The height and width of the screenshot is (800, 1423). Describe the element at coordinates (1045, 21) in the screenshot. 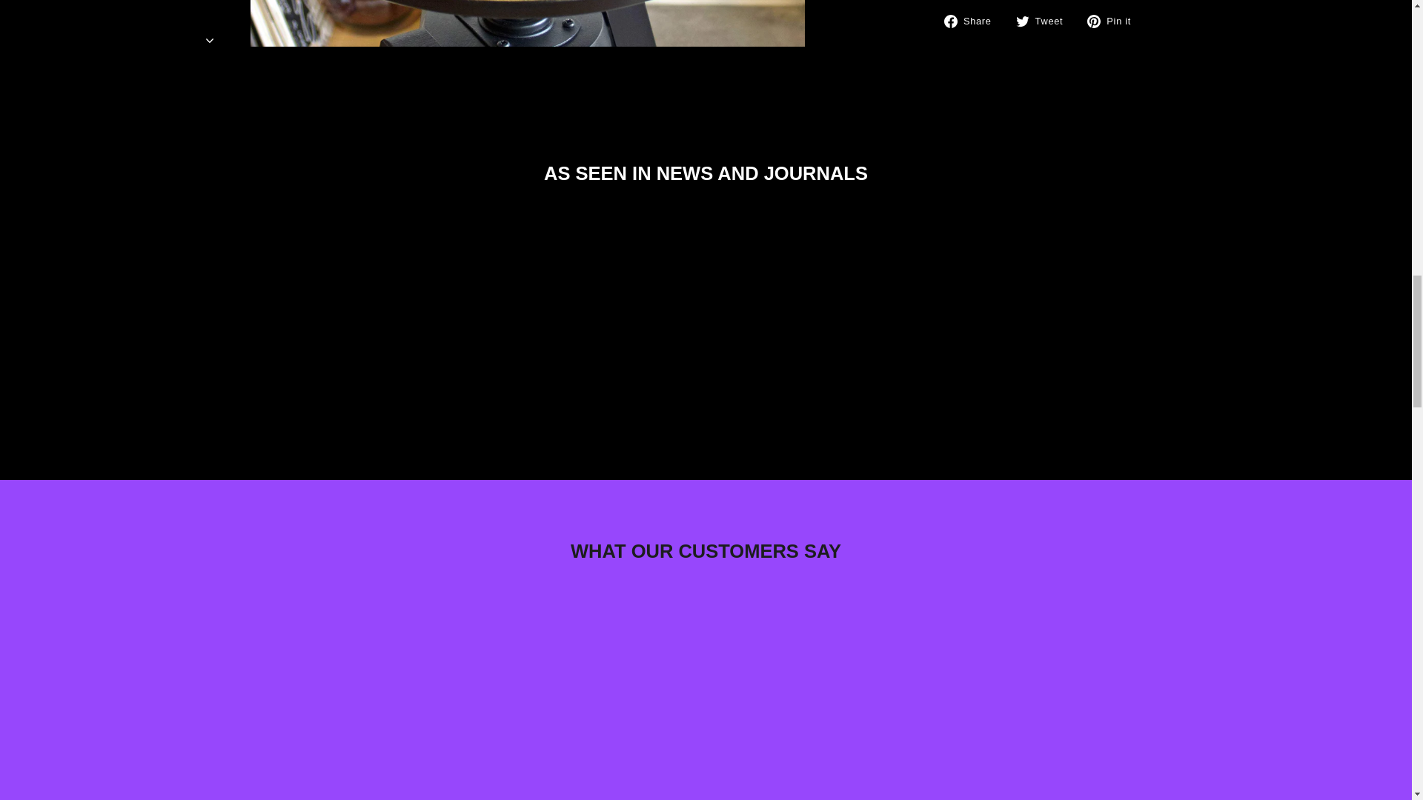

I see `Tweet on Twitter` at that location.